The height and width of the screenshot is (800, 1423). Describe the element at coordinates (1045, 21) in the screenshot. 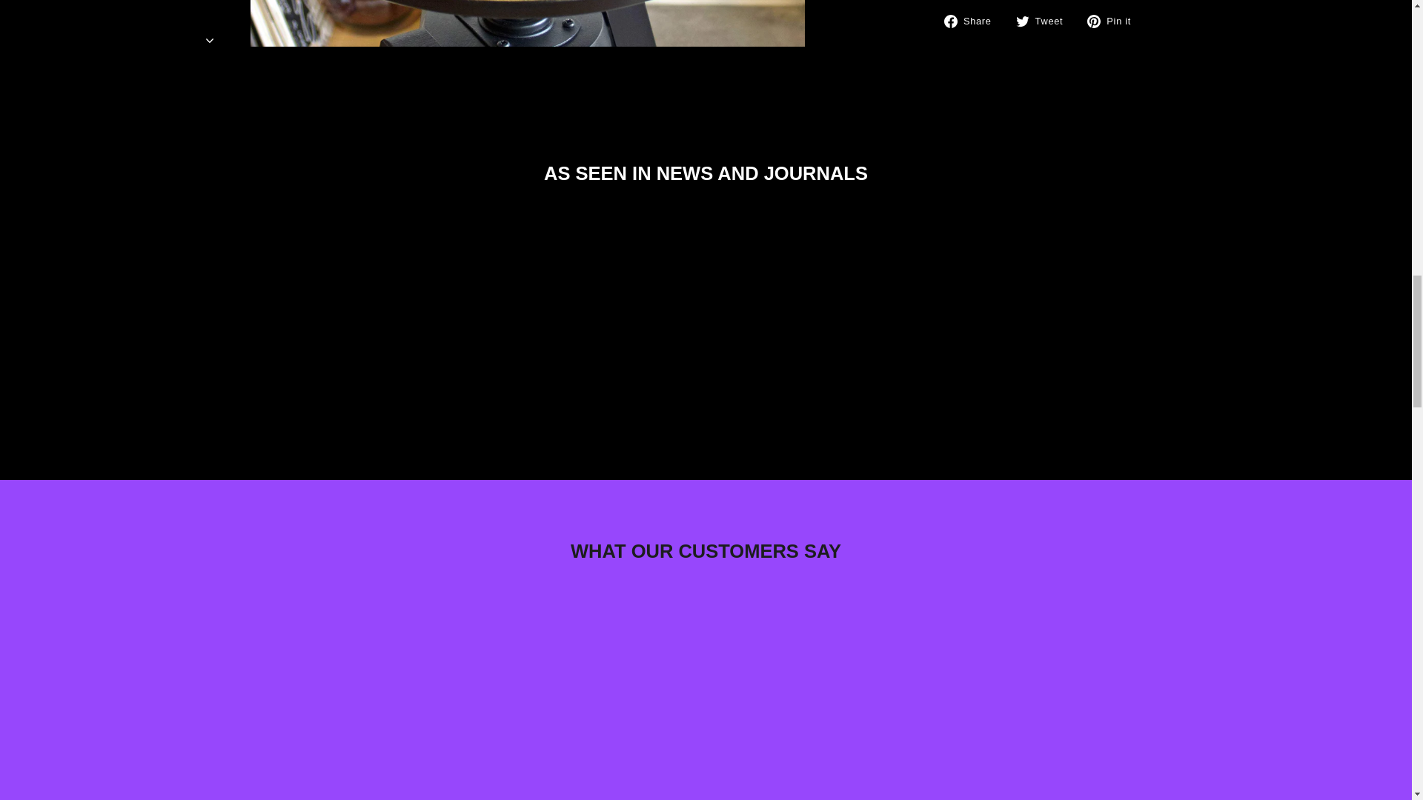

I see `Tweet on Twitter` at that location.